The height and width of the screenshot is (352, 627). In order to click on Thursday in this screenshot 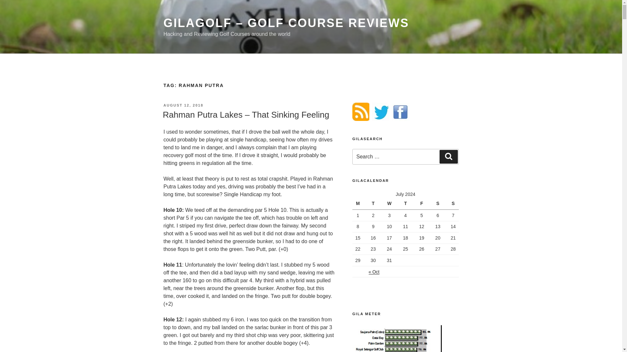, I will do `click(405, 203)`.